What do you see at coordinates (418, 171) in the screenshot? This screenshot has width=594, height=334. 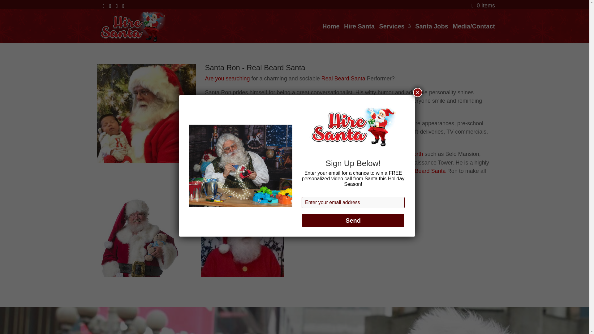 I see `hire Real Beard Santa` at bounding box center [418, 171].